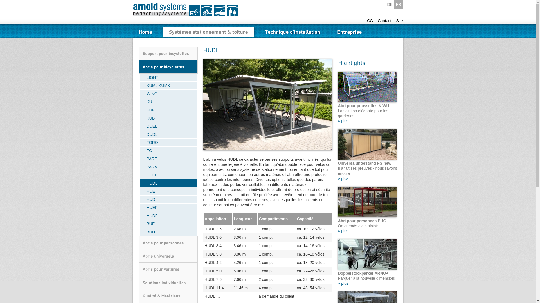 The height and width of the screenshot is (303, 540). Describe the element at coordinates (168, 243) in the screenshot. I see `Abris pour personnes` at that location.